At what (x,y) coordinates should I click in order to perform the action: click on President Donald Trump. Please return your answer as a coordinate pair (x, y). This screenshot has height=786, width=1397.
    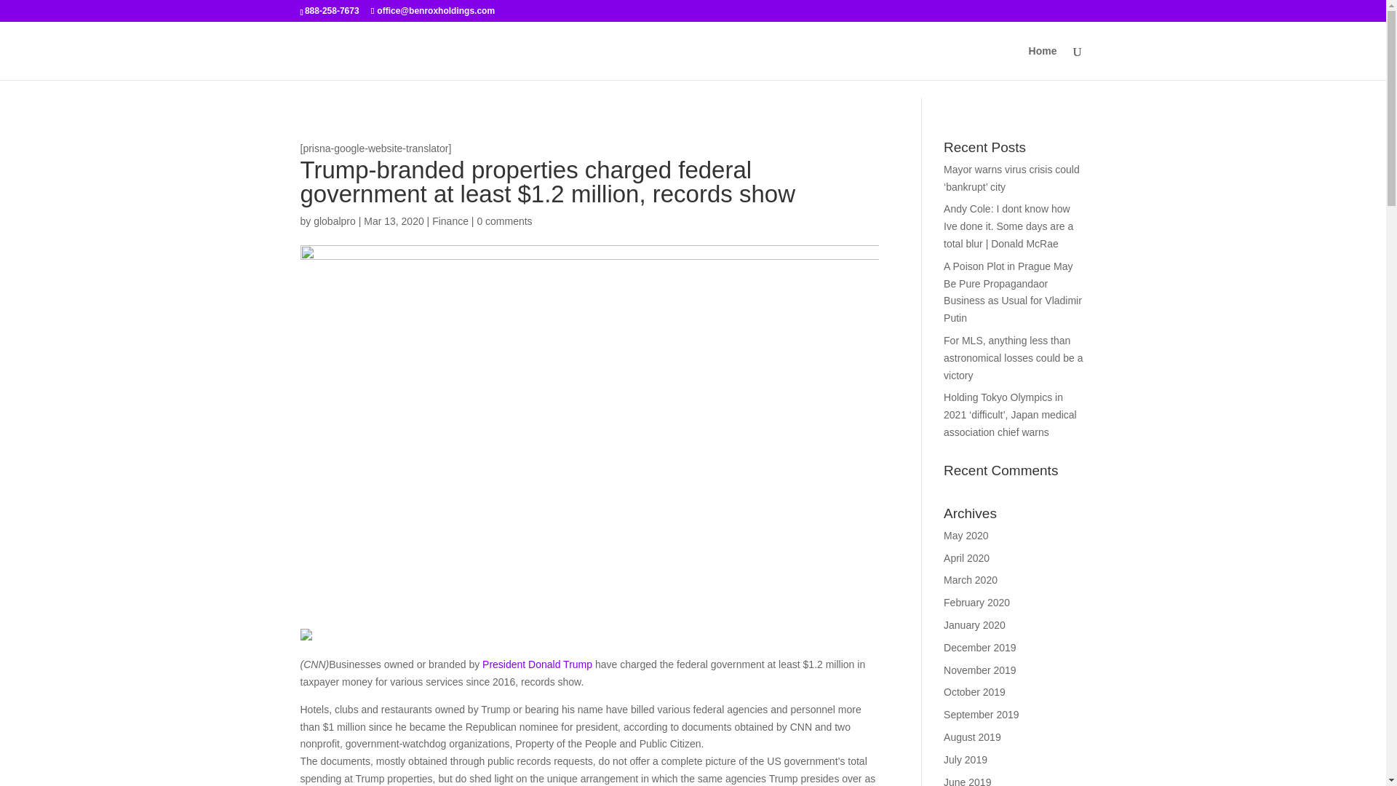
    Looking at the image, I should click on (537, 664).